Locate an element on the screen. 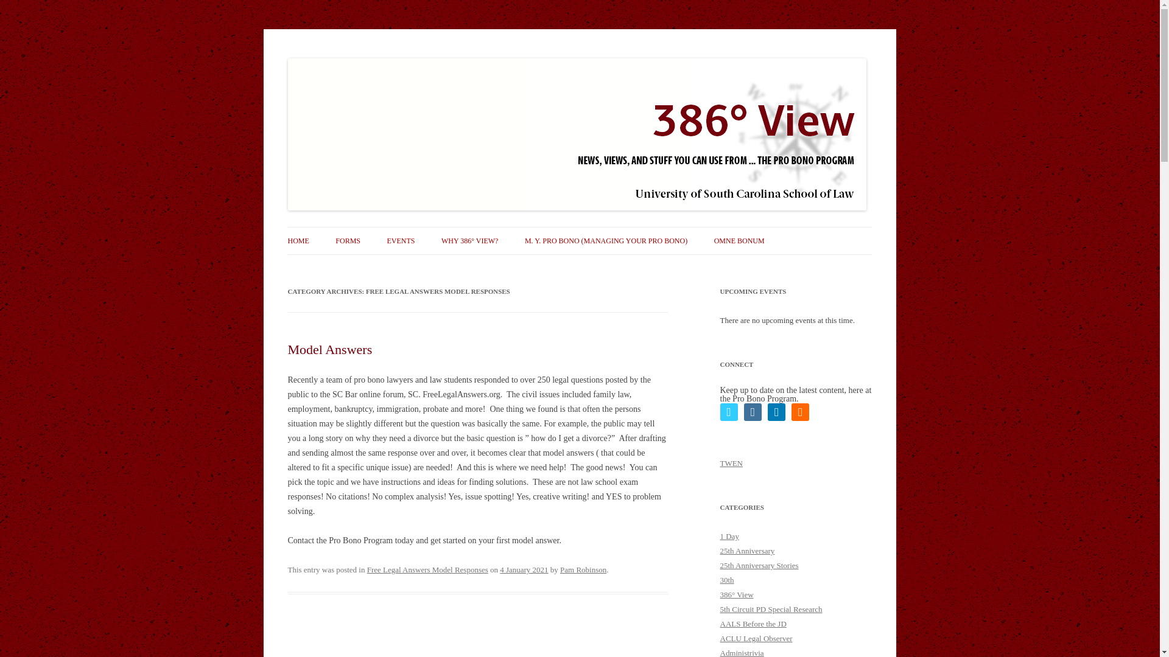 Image resolution: width=1169 pixels, height=657 pixels. Model Answers is located at coordinates (329, 349).